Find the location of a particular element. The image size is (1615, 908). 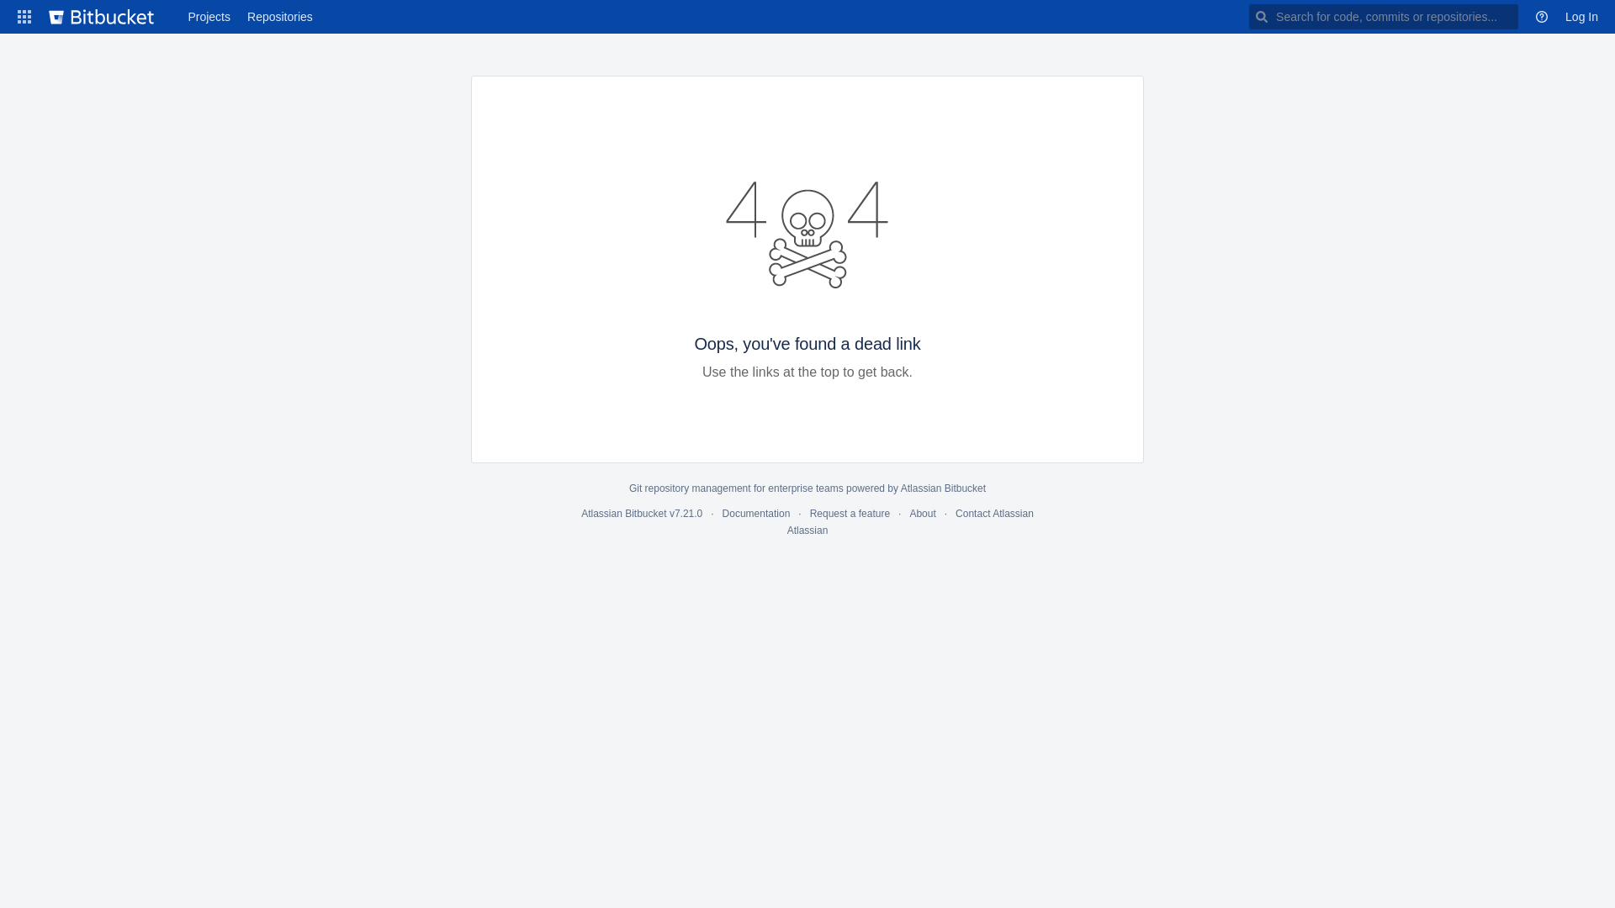

Help is located at coordinates (1542, 17).